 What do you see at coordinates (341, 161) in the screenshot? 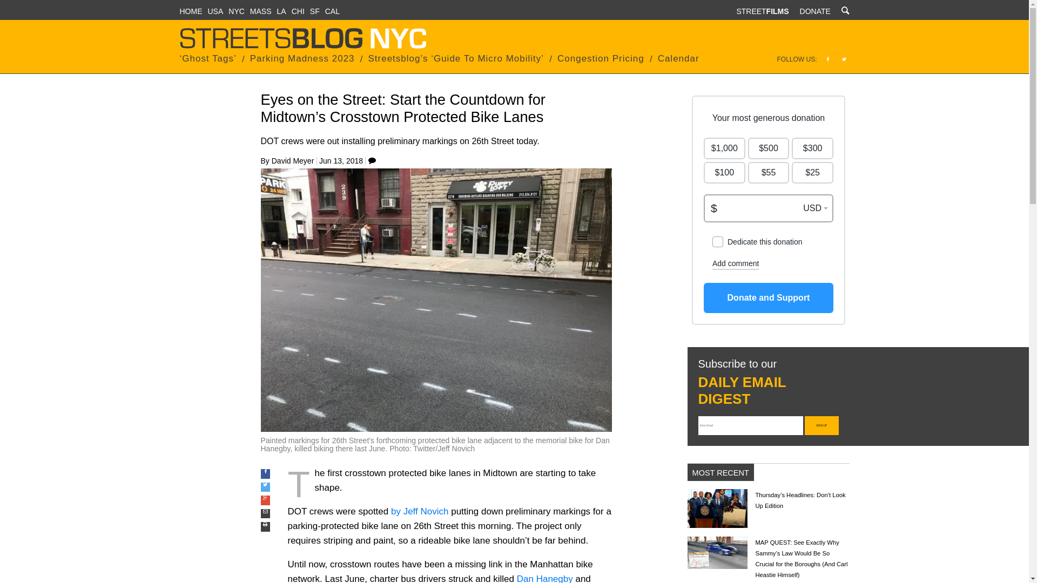
I see `Jun 13, 2018` at bounding box center [341, 161].